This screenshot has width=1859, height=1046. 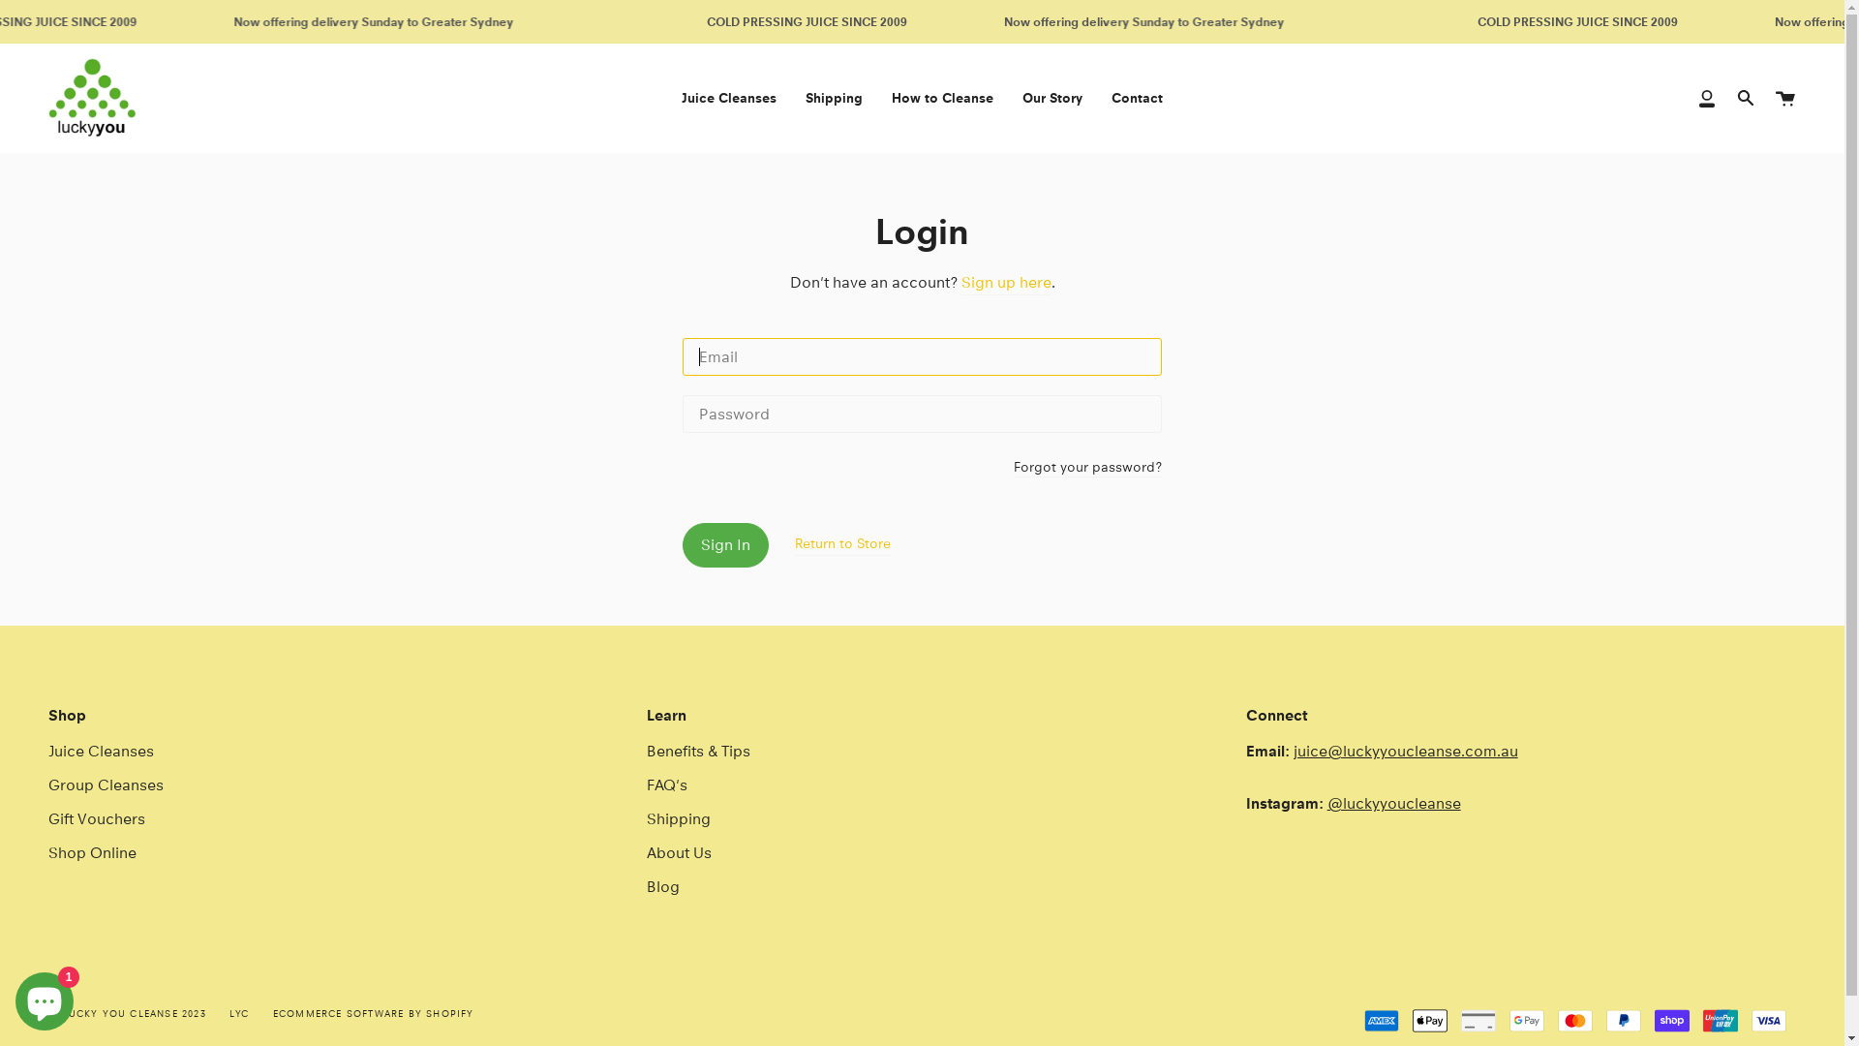 I want to click on About Us, so click(x=680, y=852).